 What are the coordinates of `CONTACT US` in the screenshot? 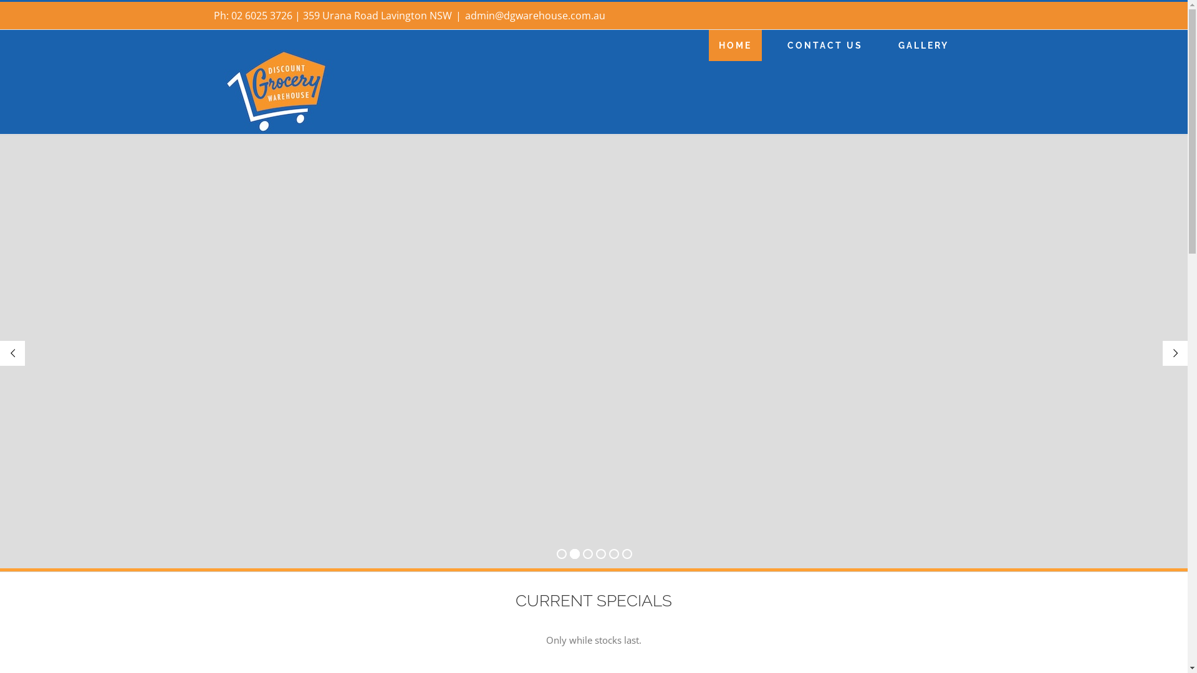 It's located at (824, 45).